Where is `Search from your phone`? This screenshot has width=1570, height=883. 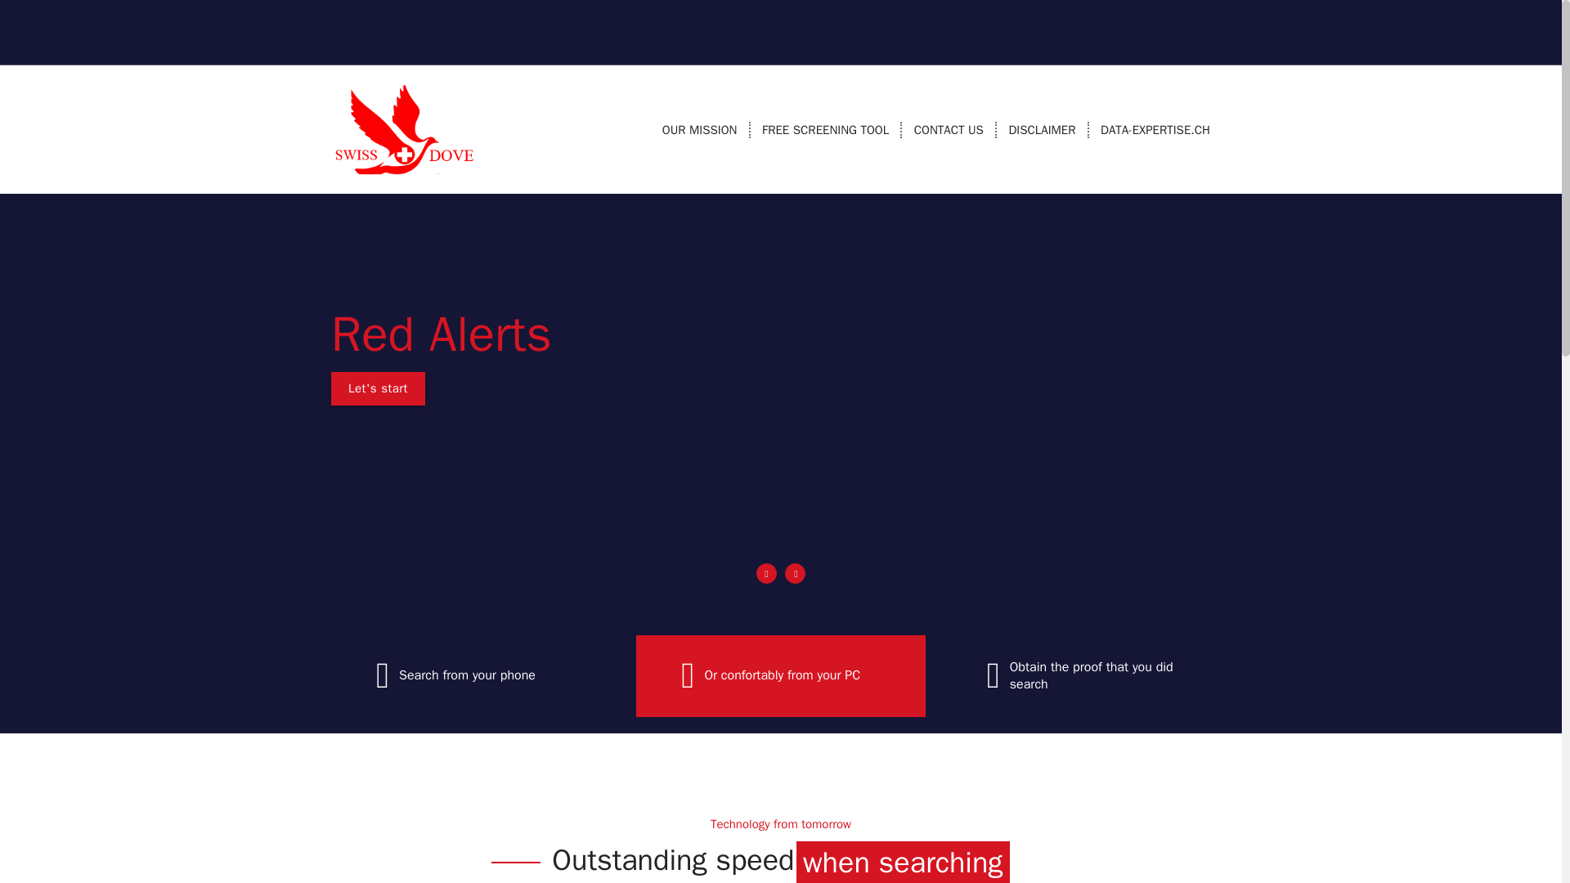 Search from your phone is located at coordinates (466, 676).